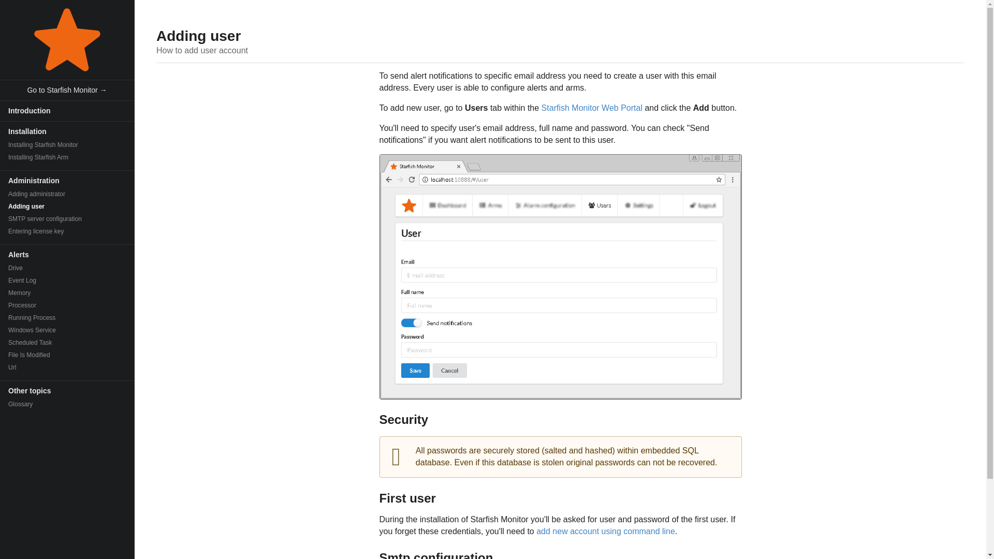 This screenshot has width=994, height=559. What do you see at coordinates (67, 268) in the screenshot?
I see `Drive` at bounding box center [67, 268].